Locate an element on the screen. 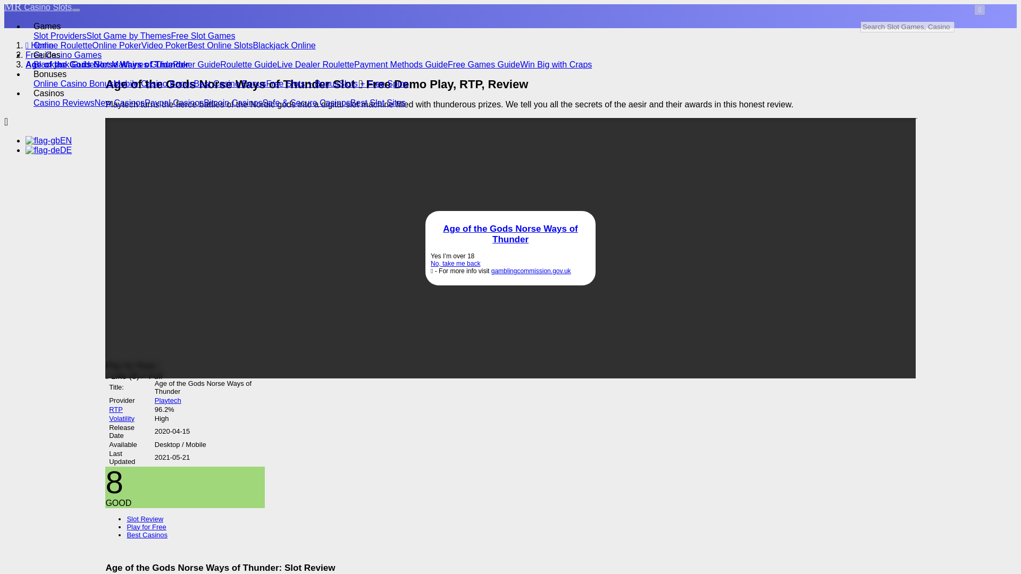 Image resolution: width=1021 pixels, height=574 pixels. Free Slot Games is located at coordinates (202, 36).